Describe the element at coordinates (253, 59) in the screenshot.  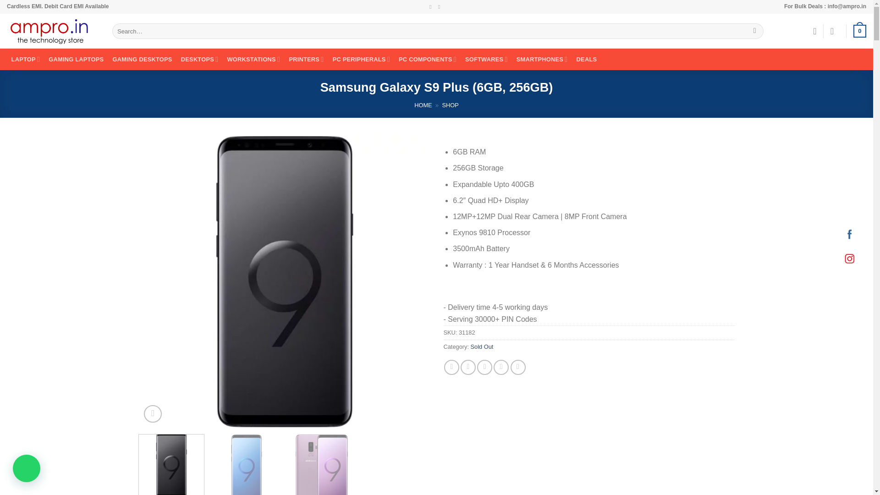
I see `WORKSTATIONS` at that location.